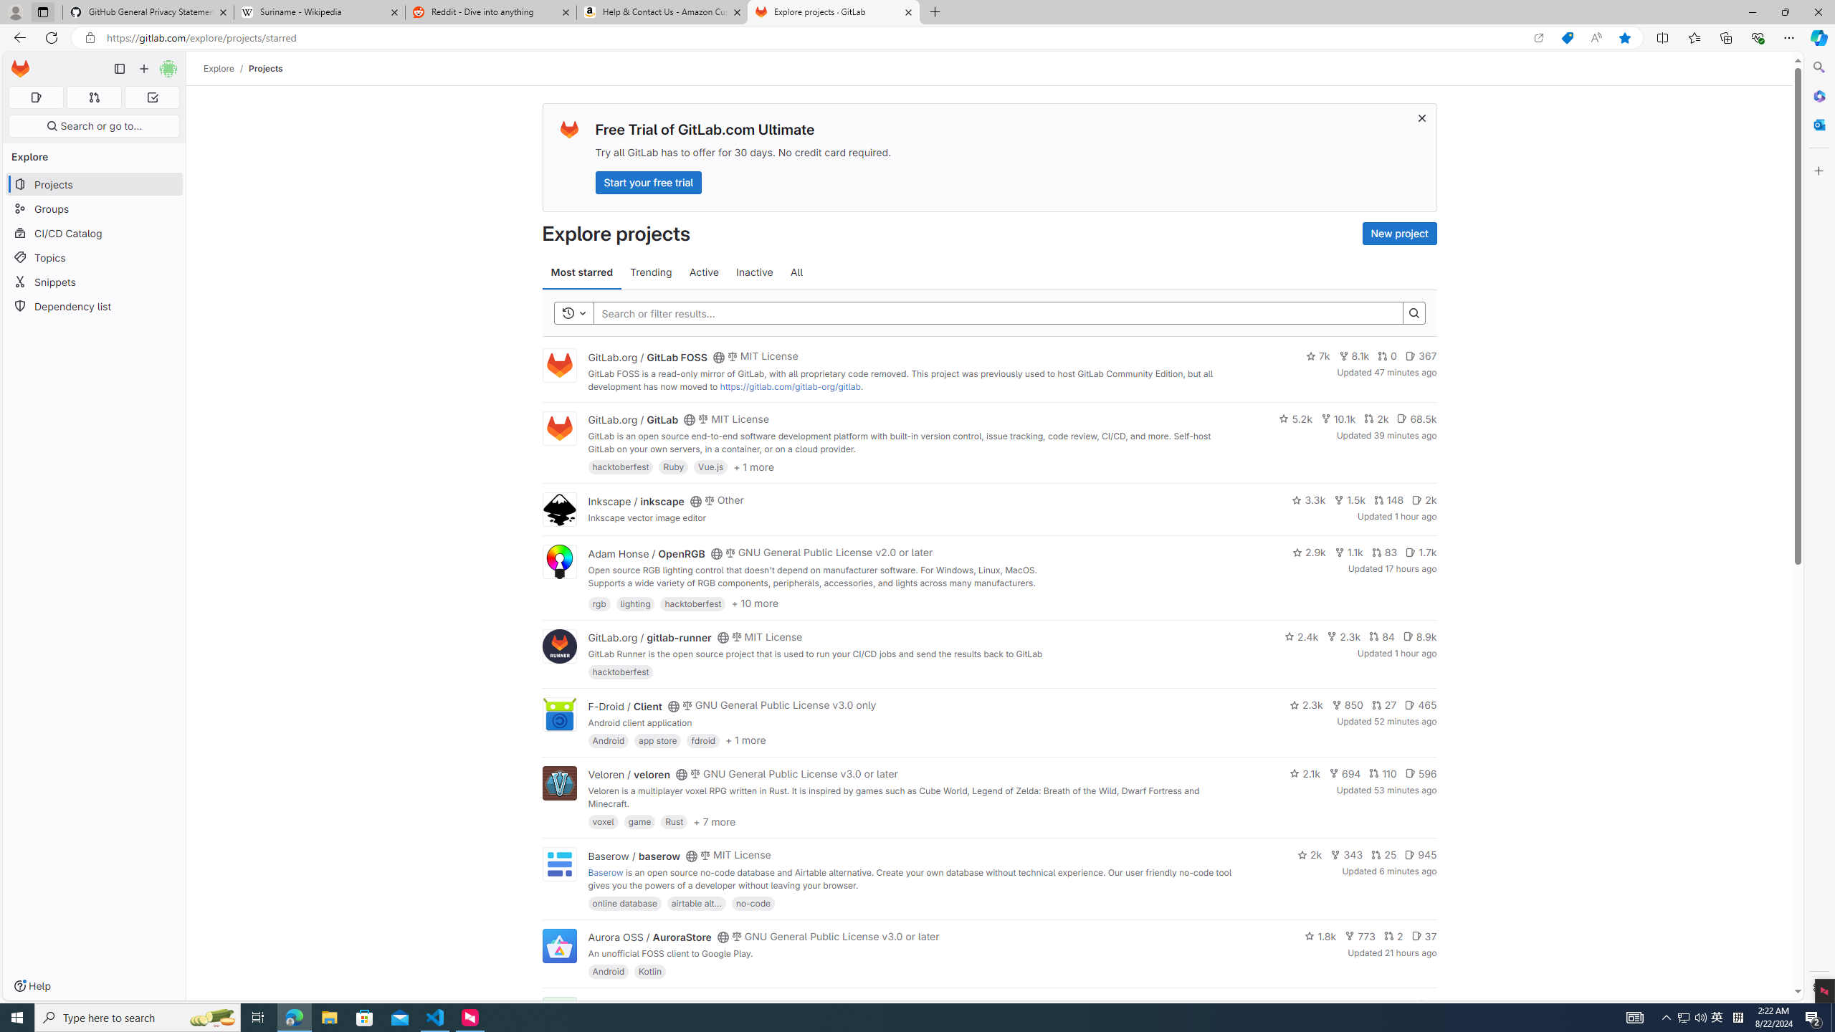 The image size is (1835, 1032). What do you see at coordinates (581, 272) in the screenshot?
I see `Most starred` at bounding box center [581, 272].